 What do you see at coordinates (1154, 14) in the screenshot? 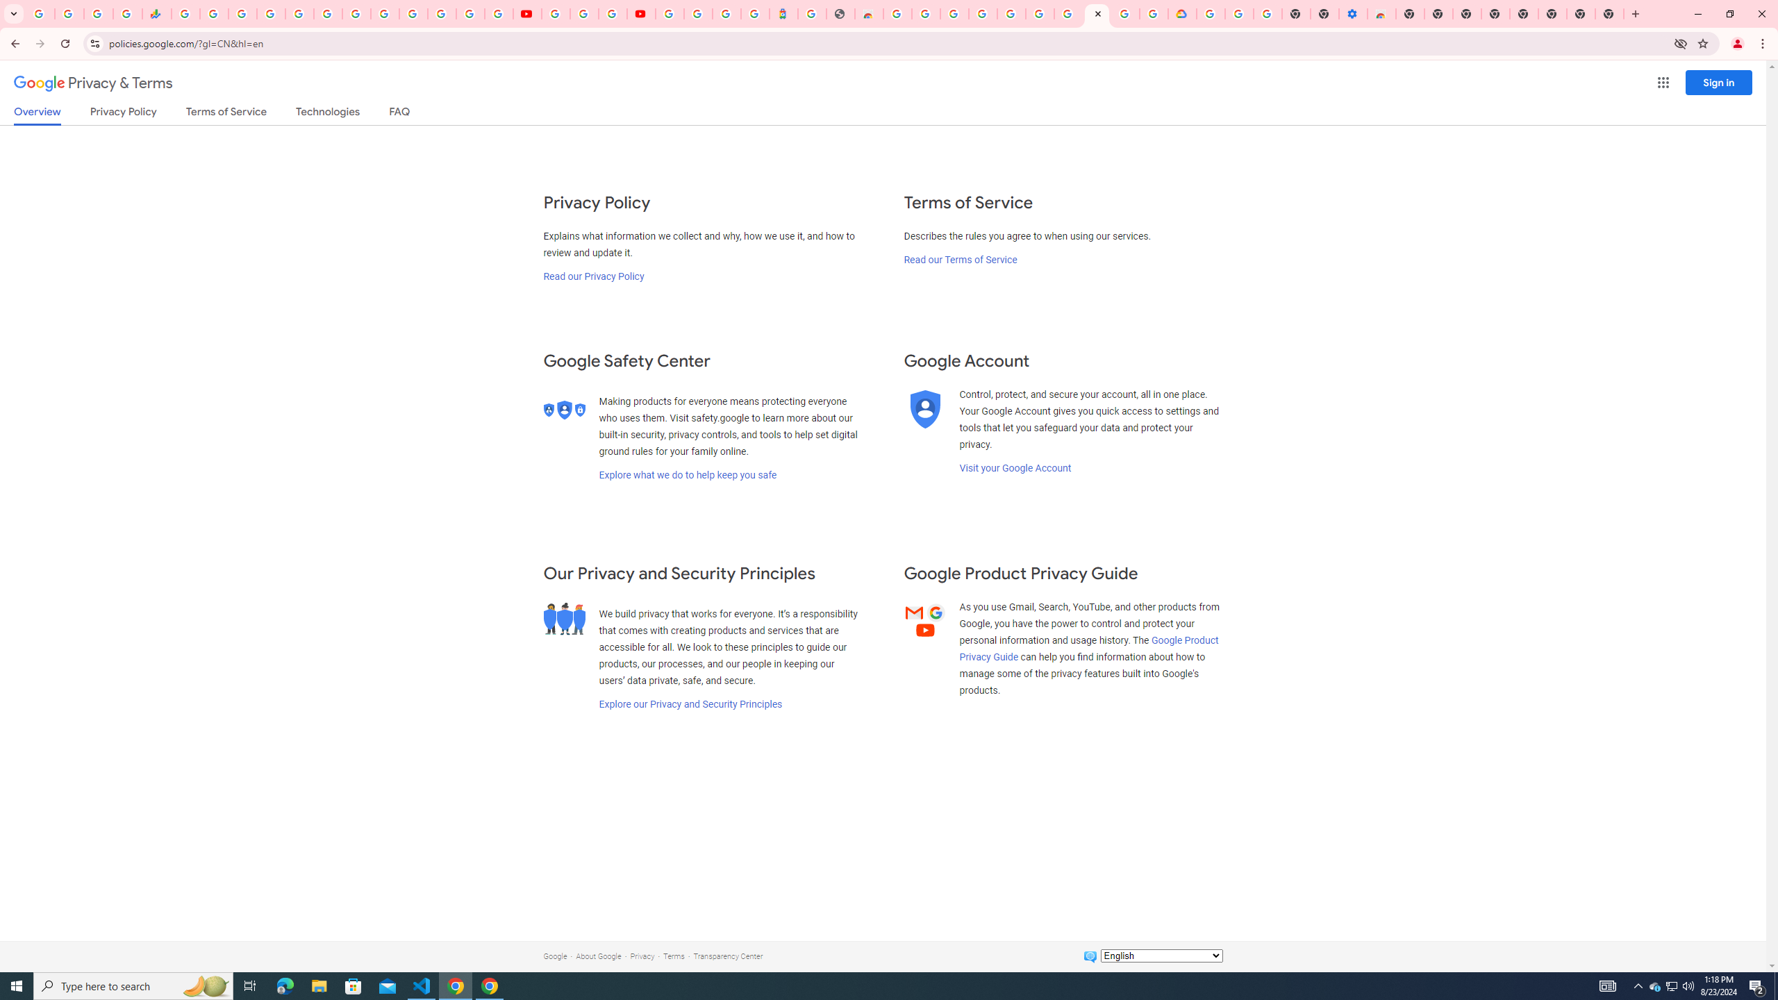
I see `Browse the Google Chrome Community - Google Chrome Community` at bounding box center [1154, 14].